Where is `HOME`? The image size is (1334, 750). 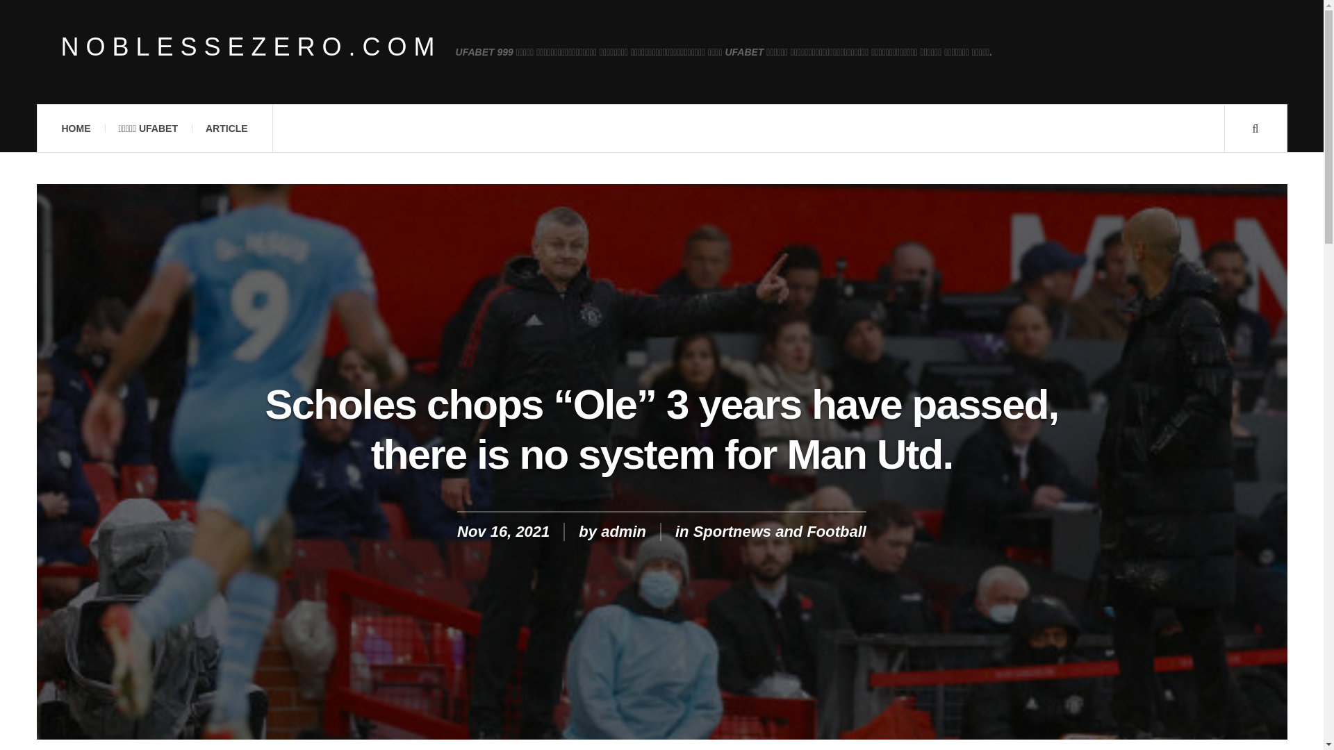 HOME is located at coordinates (75, 128).